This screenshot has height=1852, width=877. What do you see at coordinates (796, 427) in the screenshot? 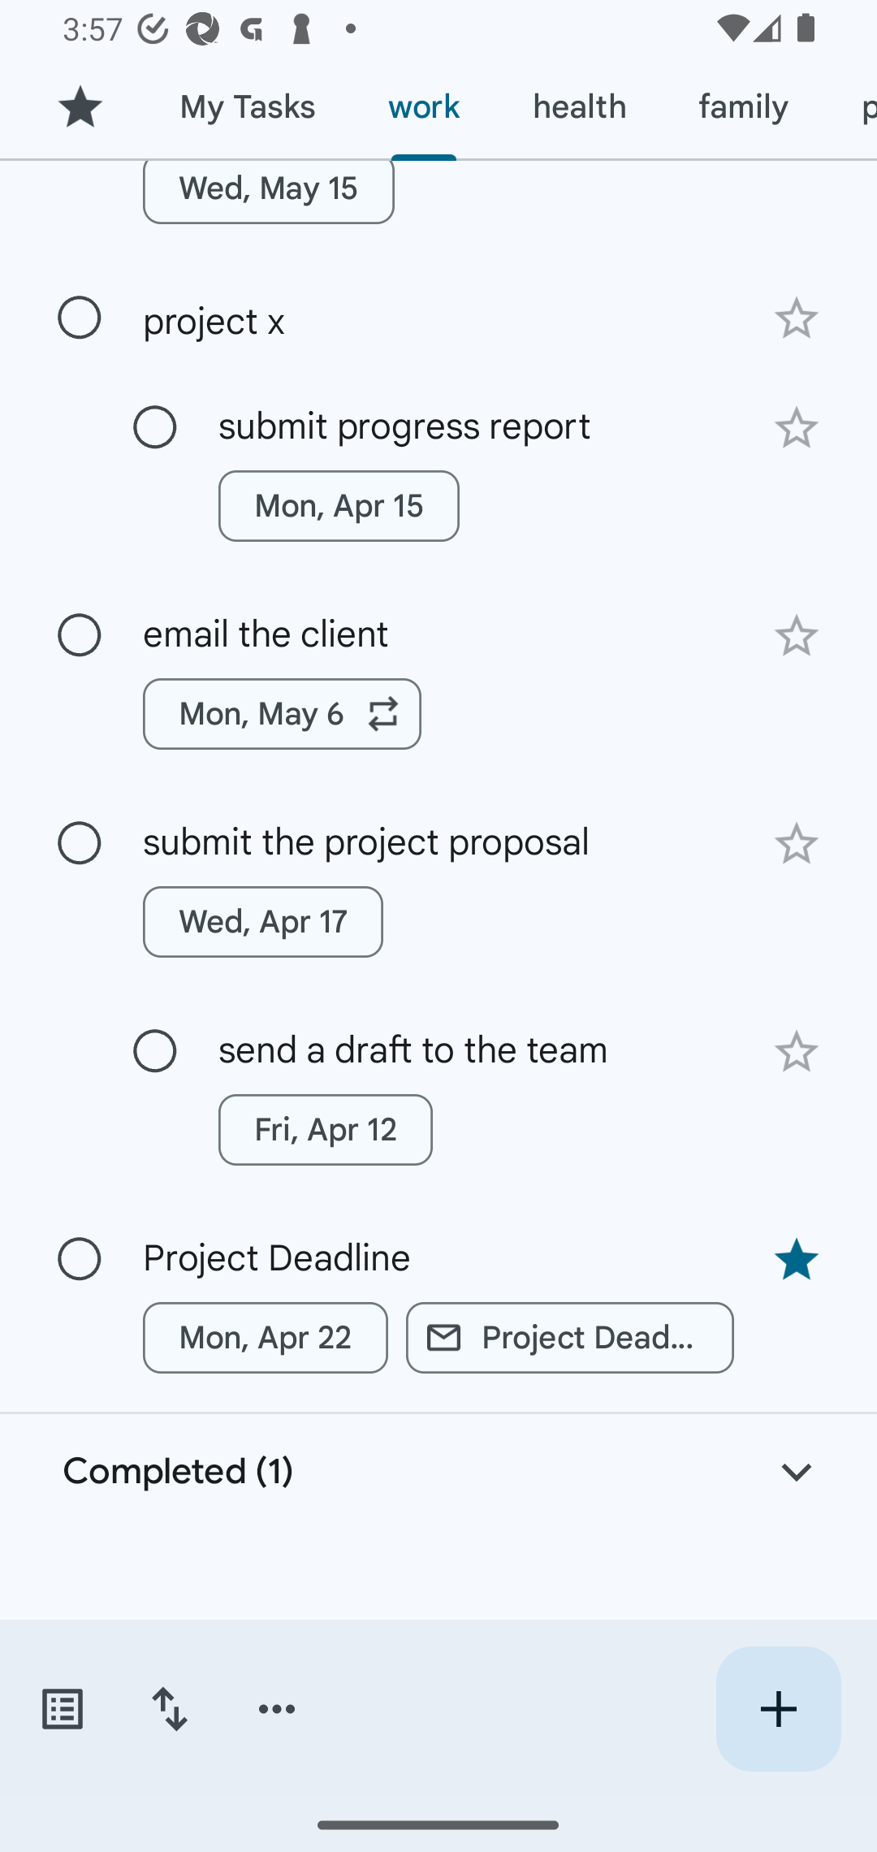
I see `Add star` at bounding box center [796, 427].